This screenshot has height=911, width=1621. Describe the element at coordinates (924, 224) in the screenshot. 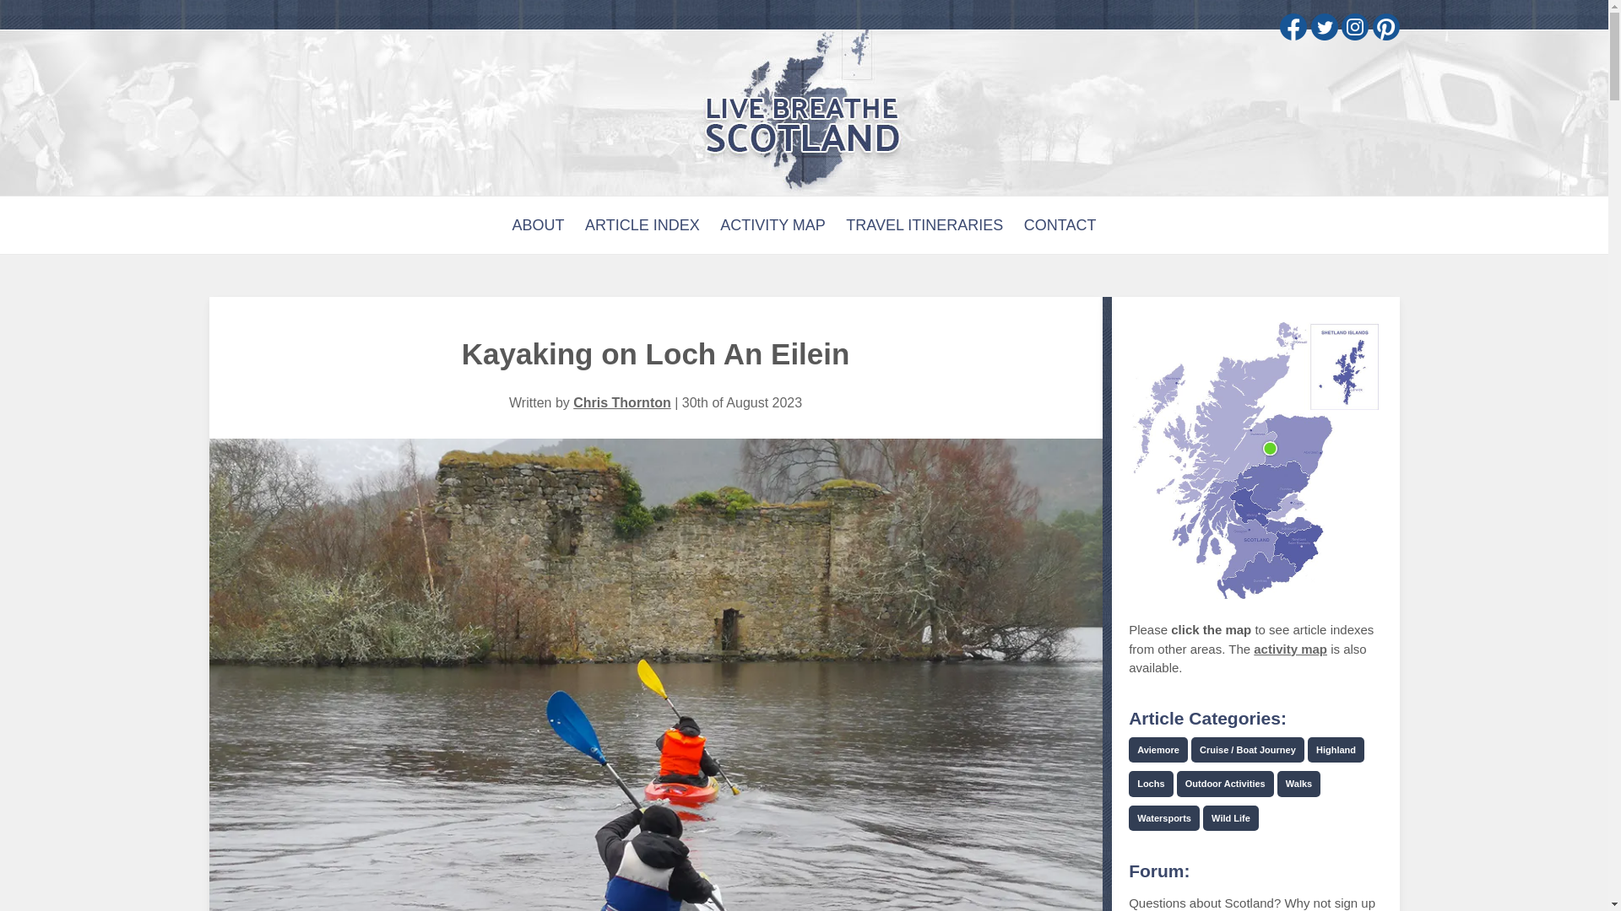

I see `TRAVEL ITINERARIES` at that location.